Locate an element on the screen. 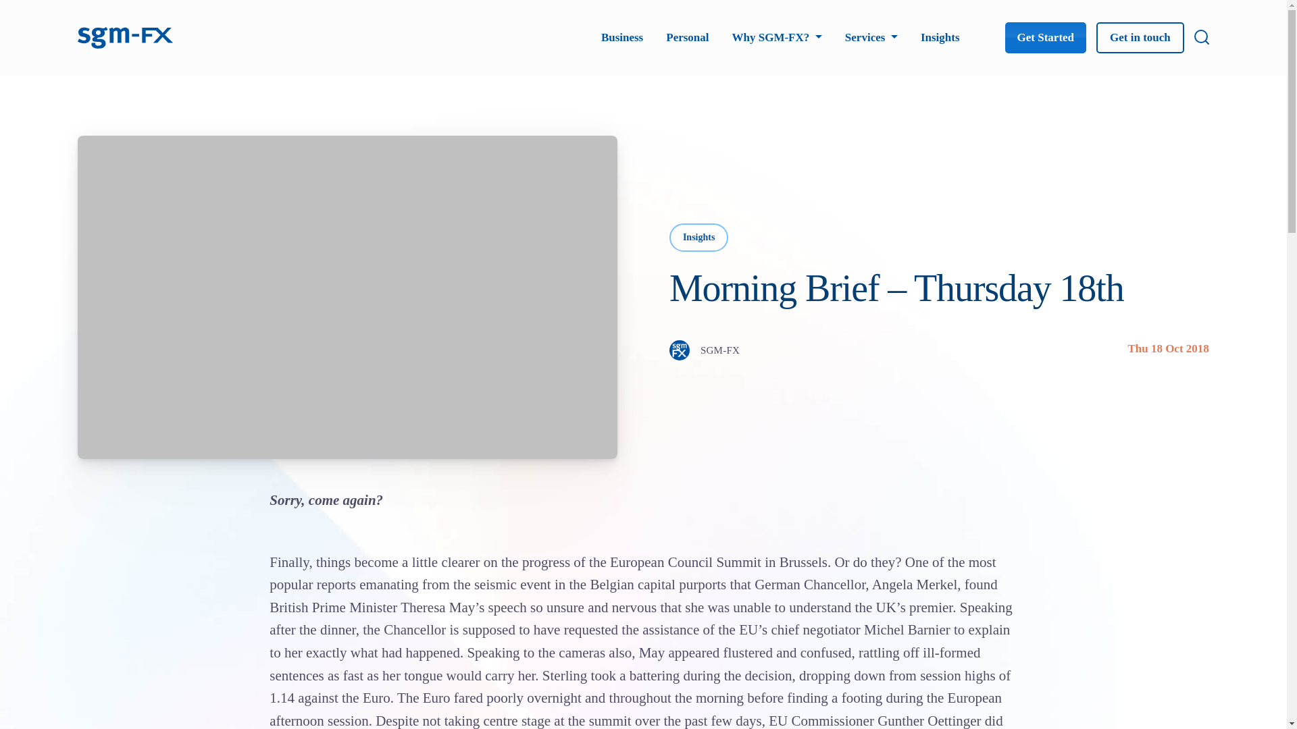  Insights is located at coordinates (940, 38).